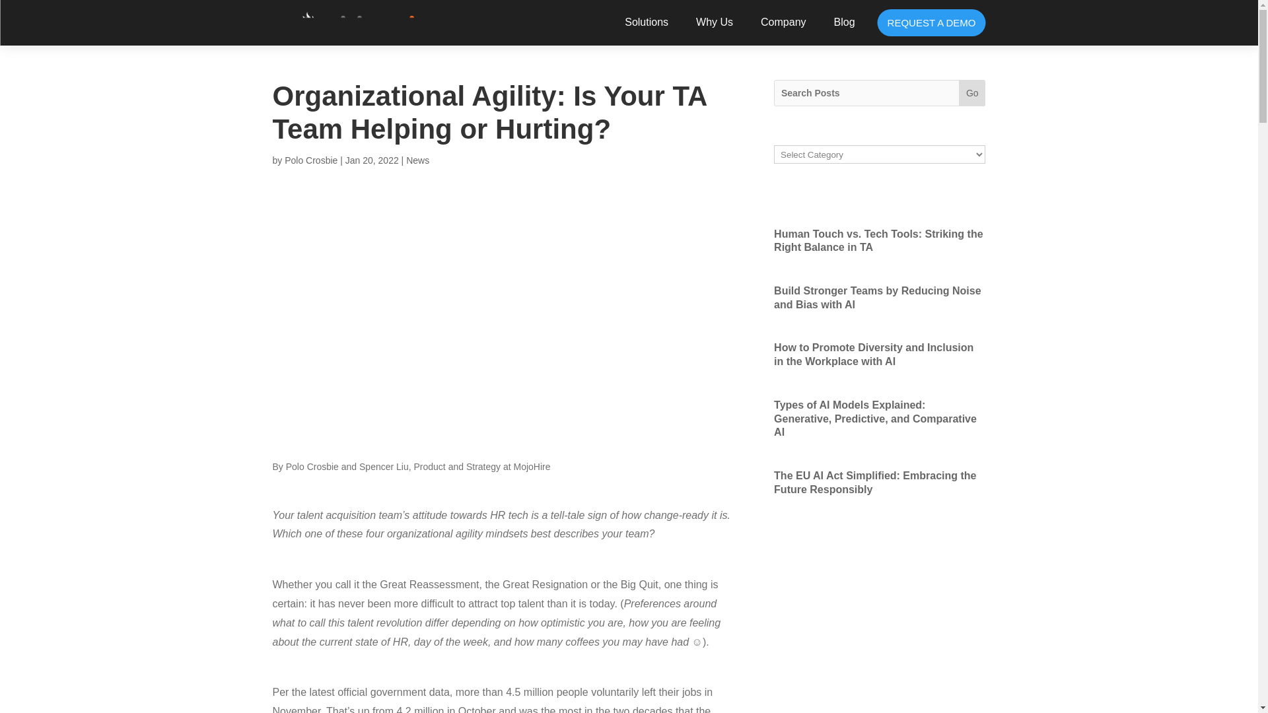  Describe the element at coordinates (310, 160) in the screenshot. I see `Posts by Polo Crosbie` at that location.